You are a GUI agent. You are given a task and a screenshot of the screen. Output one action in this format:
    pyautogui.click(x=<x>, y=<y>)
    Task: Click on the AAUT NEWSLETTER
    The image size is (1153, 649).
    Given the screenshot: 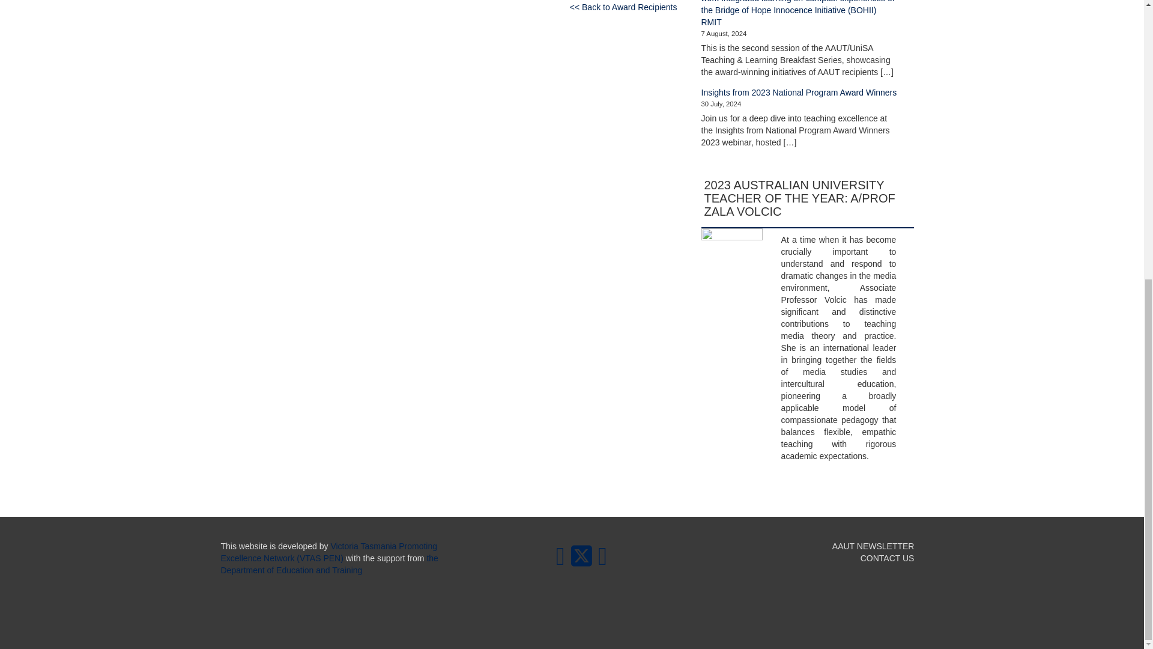 What is the action you would take?
    pyautogui.click(x=873, y=546)
    